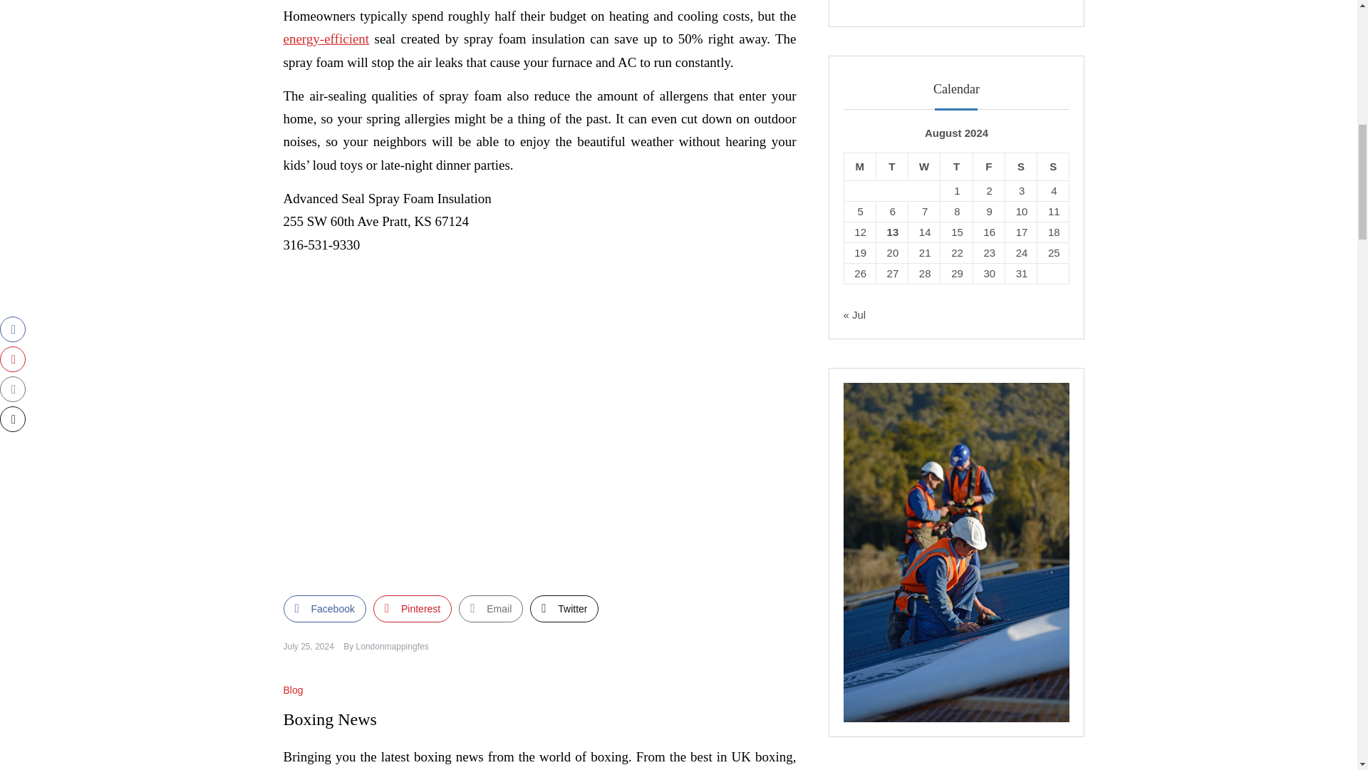 Image resolution: width=1368 pixels, height=770 pixels. Describe the element at coordinates (308, 646) in the screenshot. I see `July 25, 2024` at that location.